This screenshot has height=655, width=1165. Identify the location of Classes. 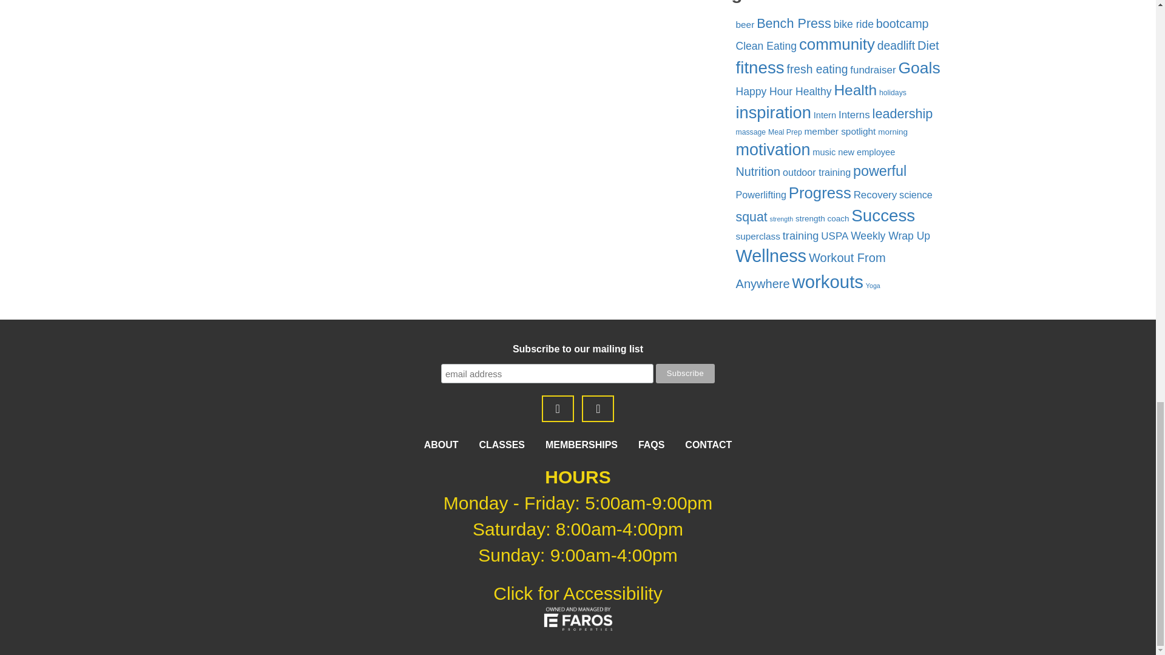
(502, 444).